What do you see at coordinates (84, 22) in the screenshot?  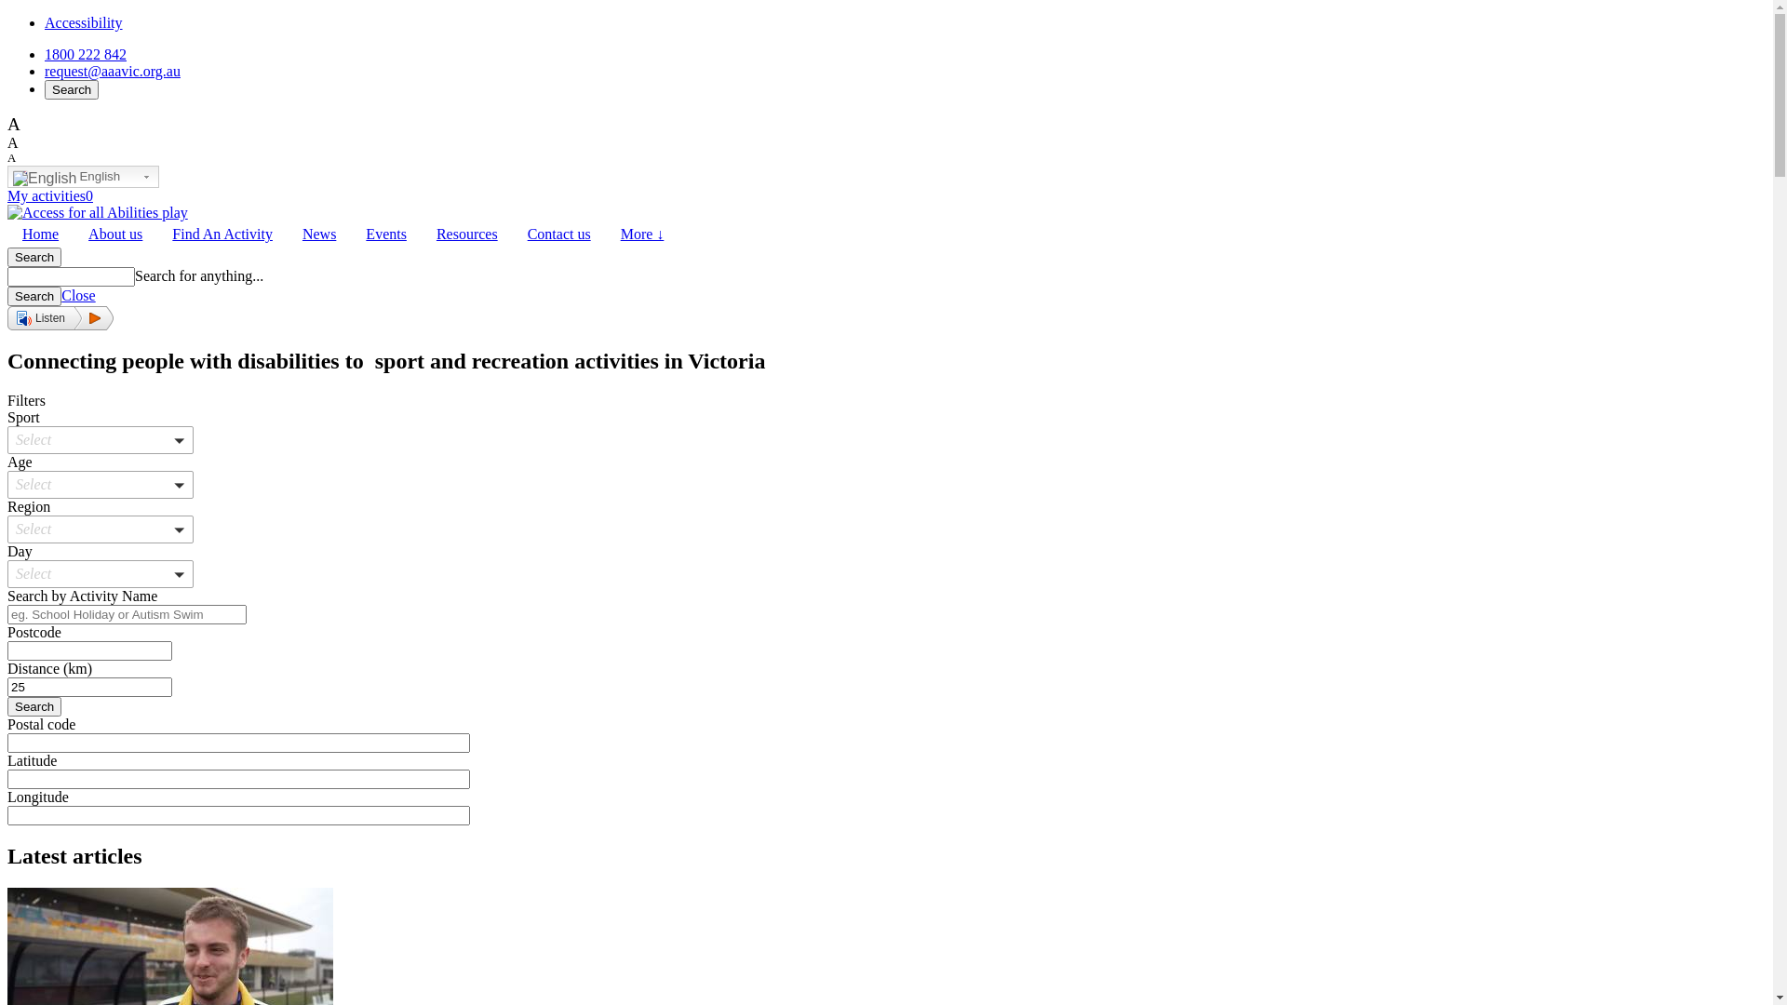 I see `Accessibility` at bounding box center [84, 22].